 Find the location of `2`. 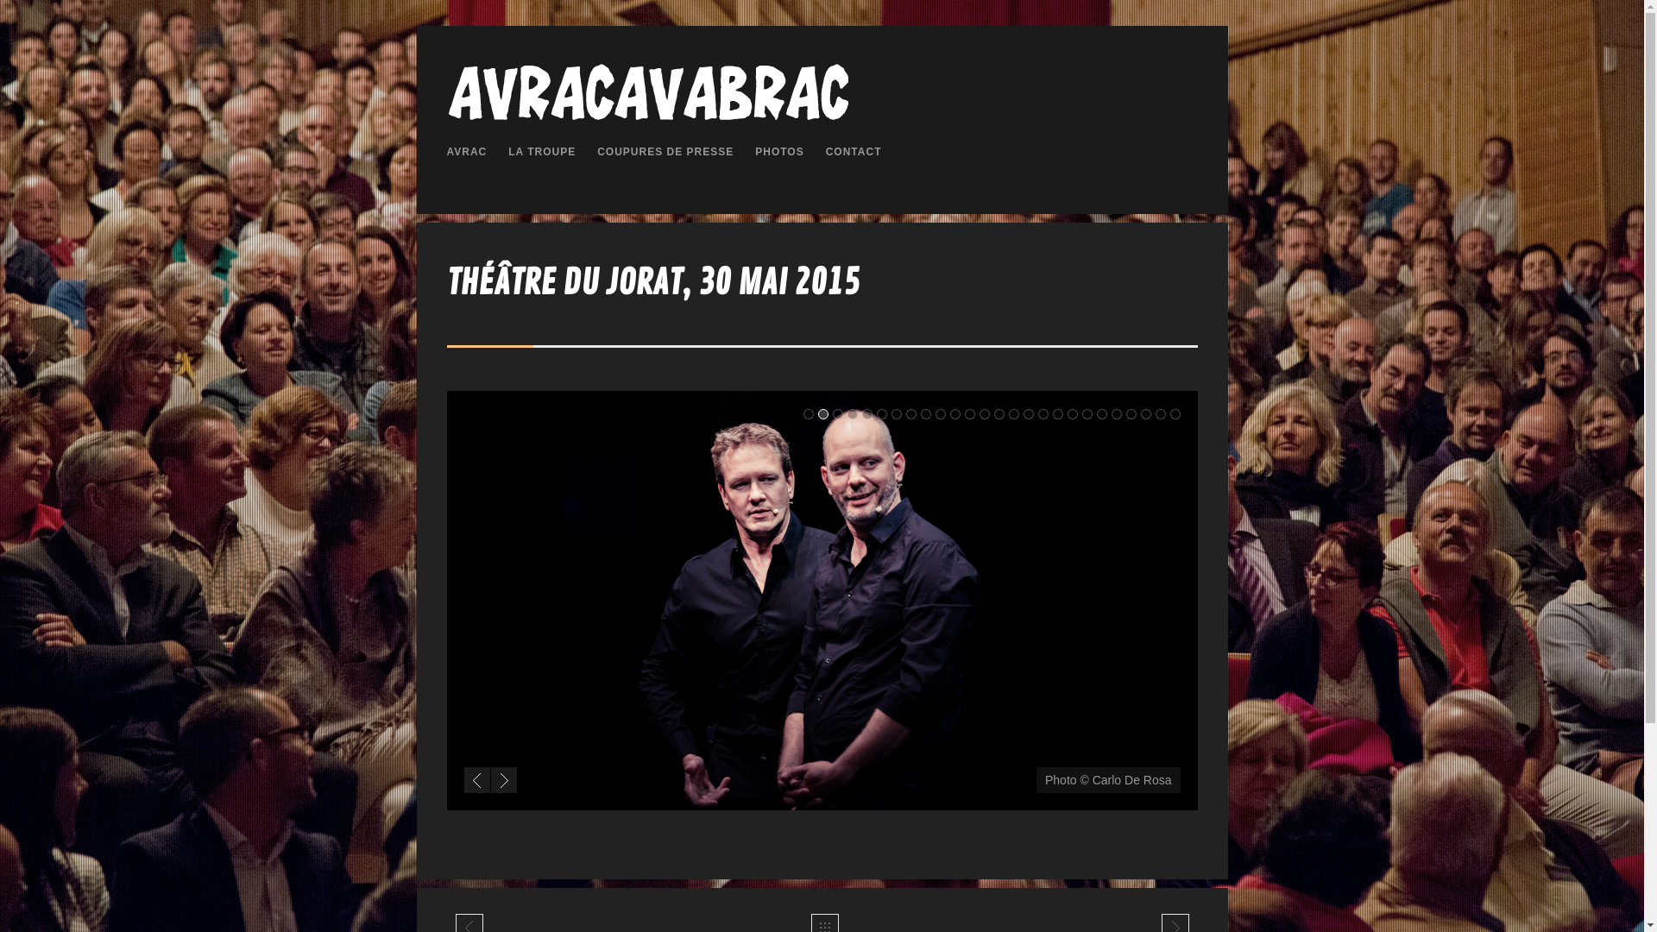

2 is located at coordinates (823, 414).